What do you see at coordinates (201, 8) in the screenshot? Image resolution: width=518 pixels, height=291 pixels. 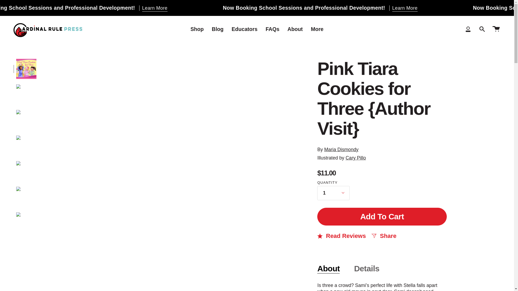 I see `Speakers` at bounding box center [201, 8].